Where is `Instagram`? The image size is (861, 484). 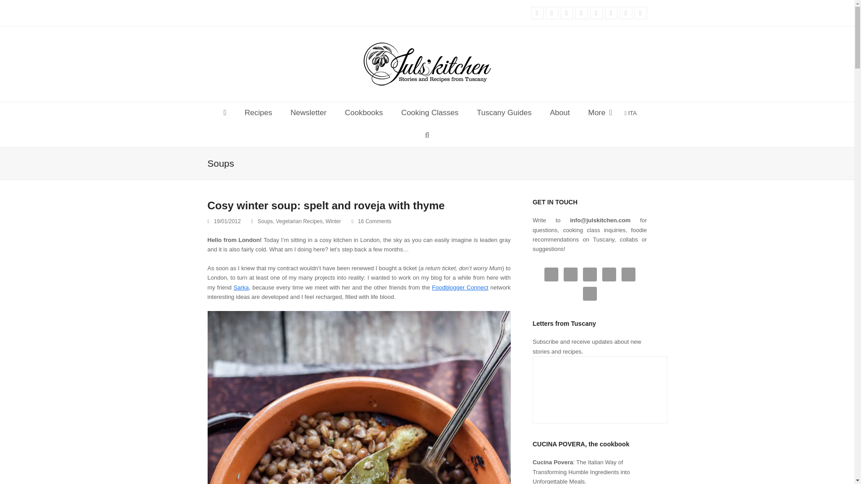
Instagram is located at coordinates (581, 13).